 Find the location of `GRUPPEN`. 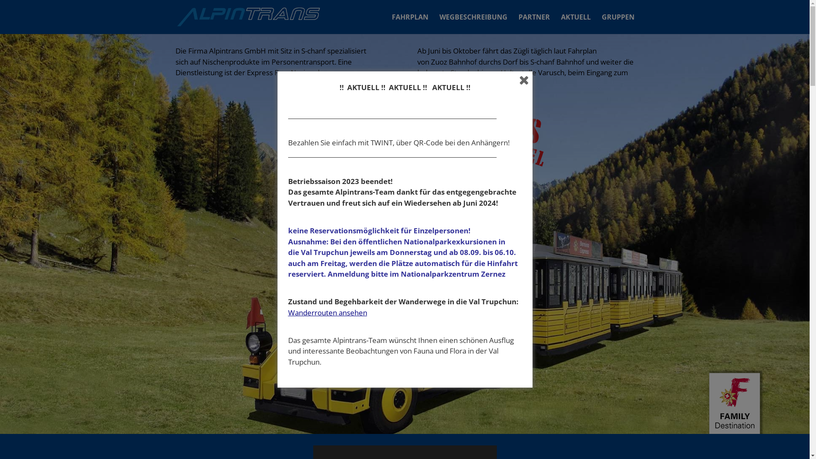

GRUPPEN is located at coordinates (618, 24).